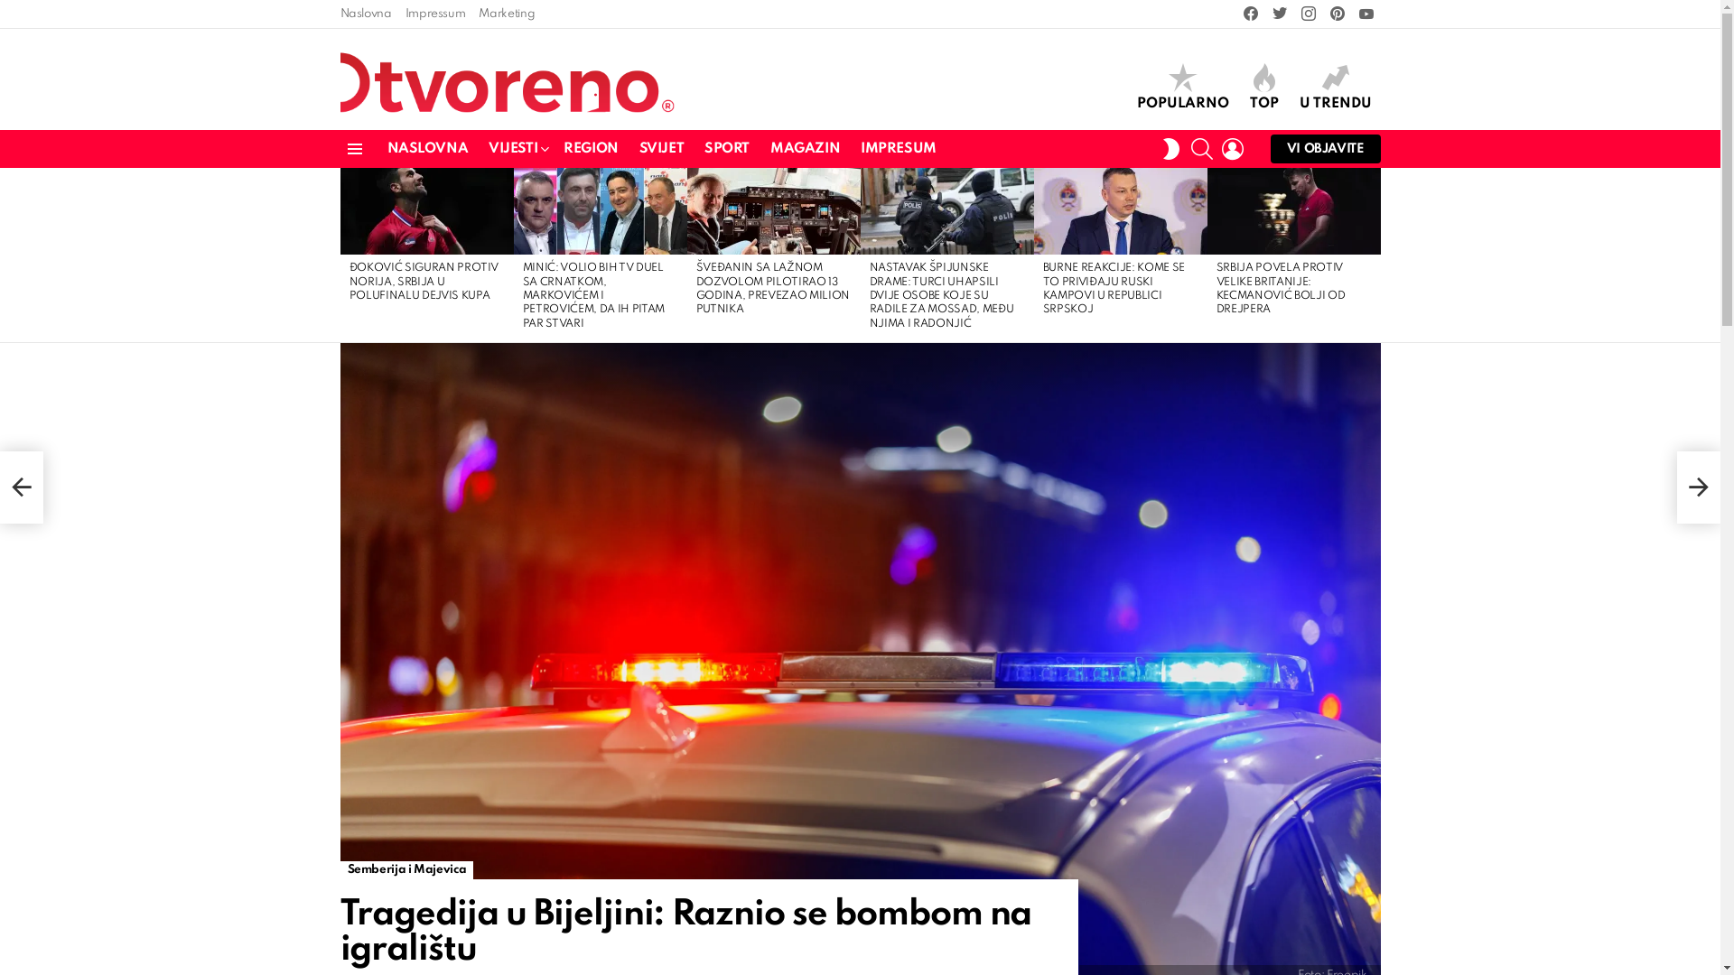 This screenshot has width=1734, height=975. Describe the element at coordinates (1233, 149) in the screenshot. I see `LOGIN` at that location.